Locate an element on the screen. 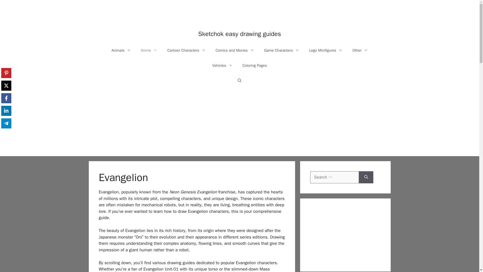  Search for: is located at coordinates (334, 177).